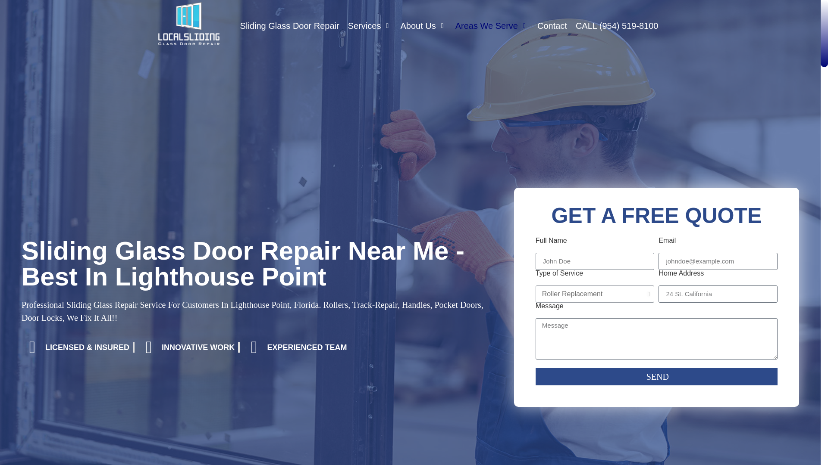  Describe the element at coordinates (492, 26) in the screenshot. I see `Areas We Serve` at that location.